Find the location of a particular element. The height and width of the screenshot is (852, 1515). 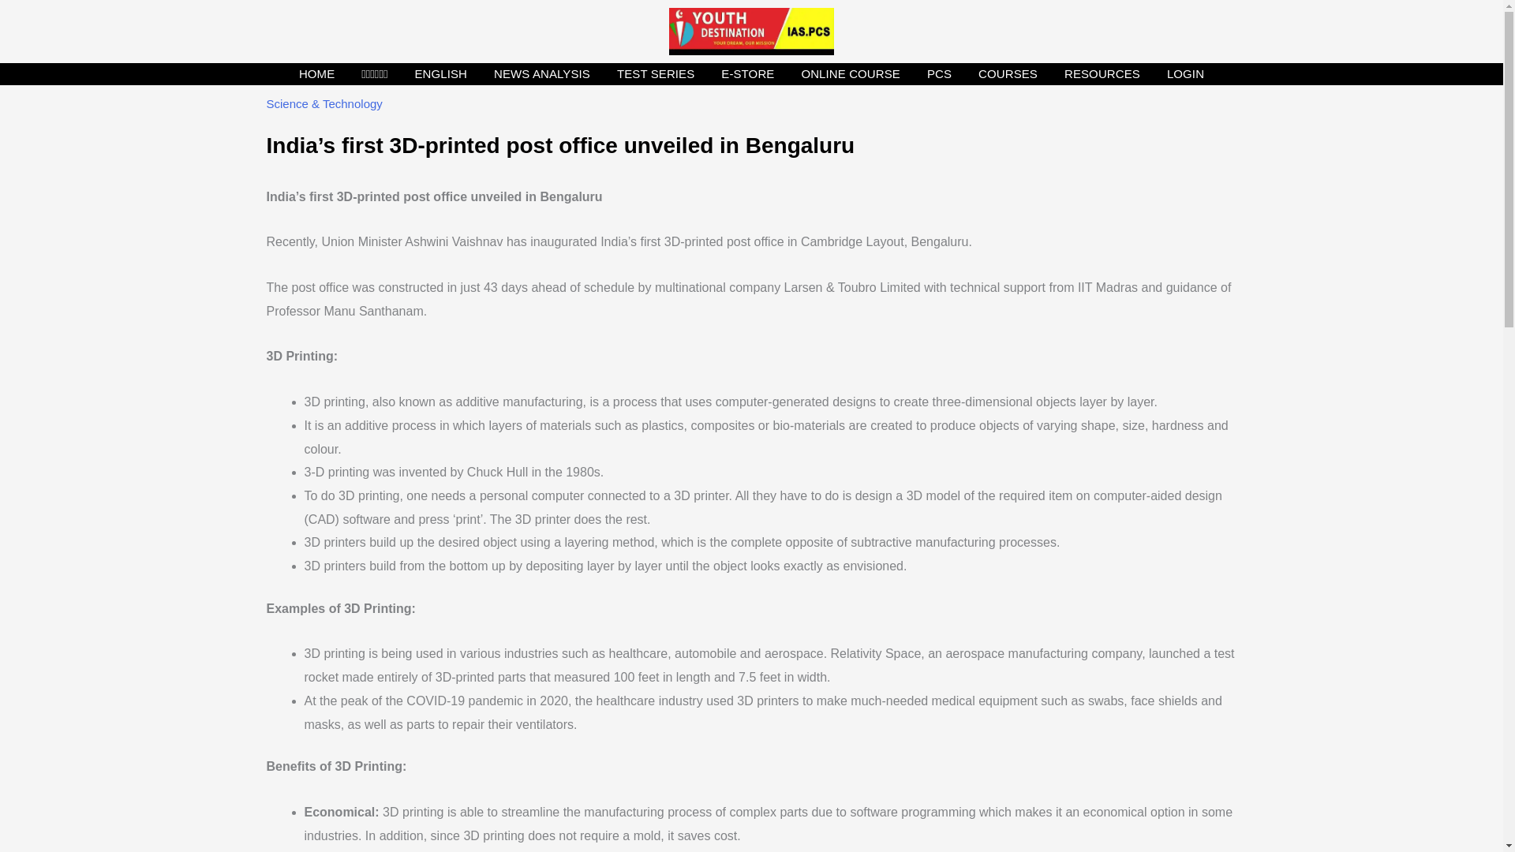

ENGLISH is located at coordinates (440, 74).